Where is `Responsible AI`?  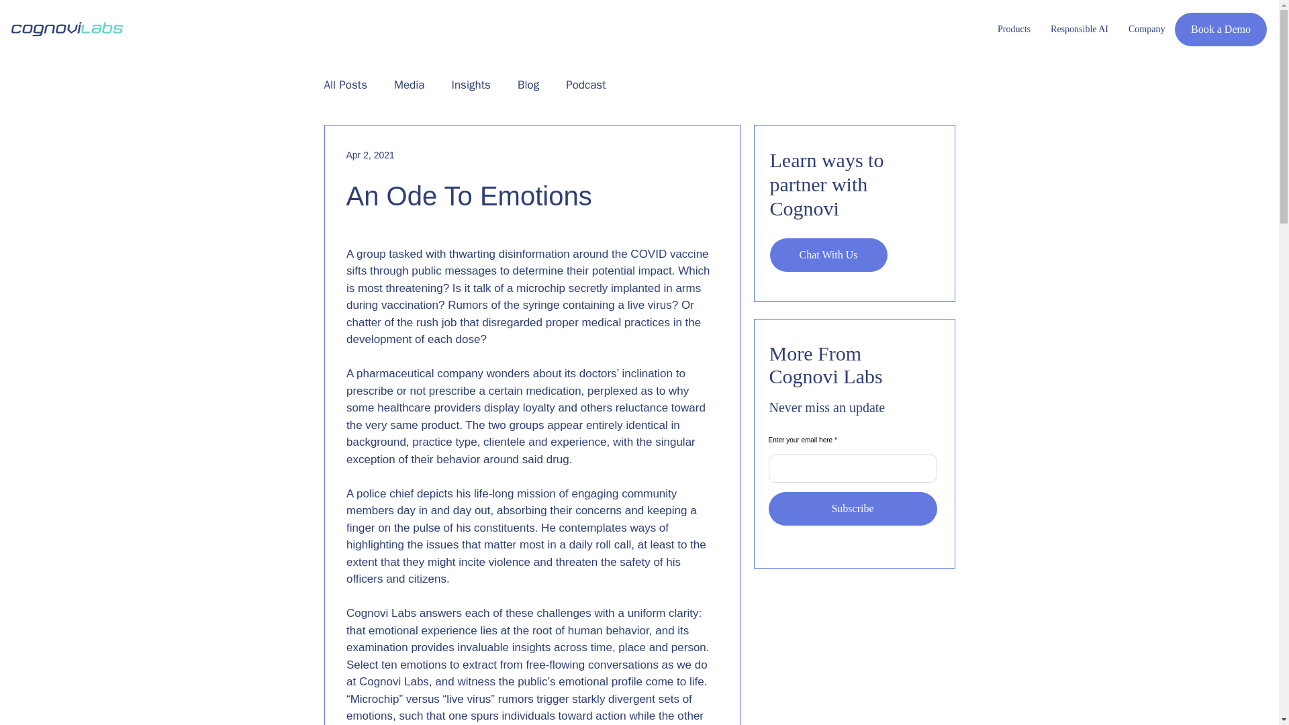
Responsible AI is located at coordinates (1080, 30).